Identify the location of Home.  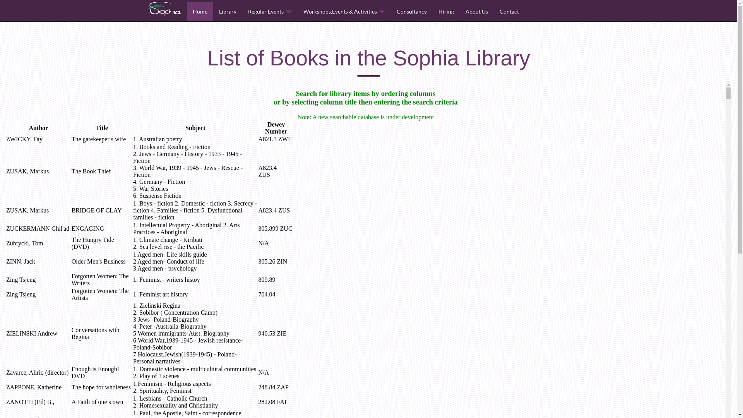
(200, 12).